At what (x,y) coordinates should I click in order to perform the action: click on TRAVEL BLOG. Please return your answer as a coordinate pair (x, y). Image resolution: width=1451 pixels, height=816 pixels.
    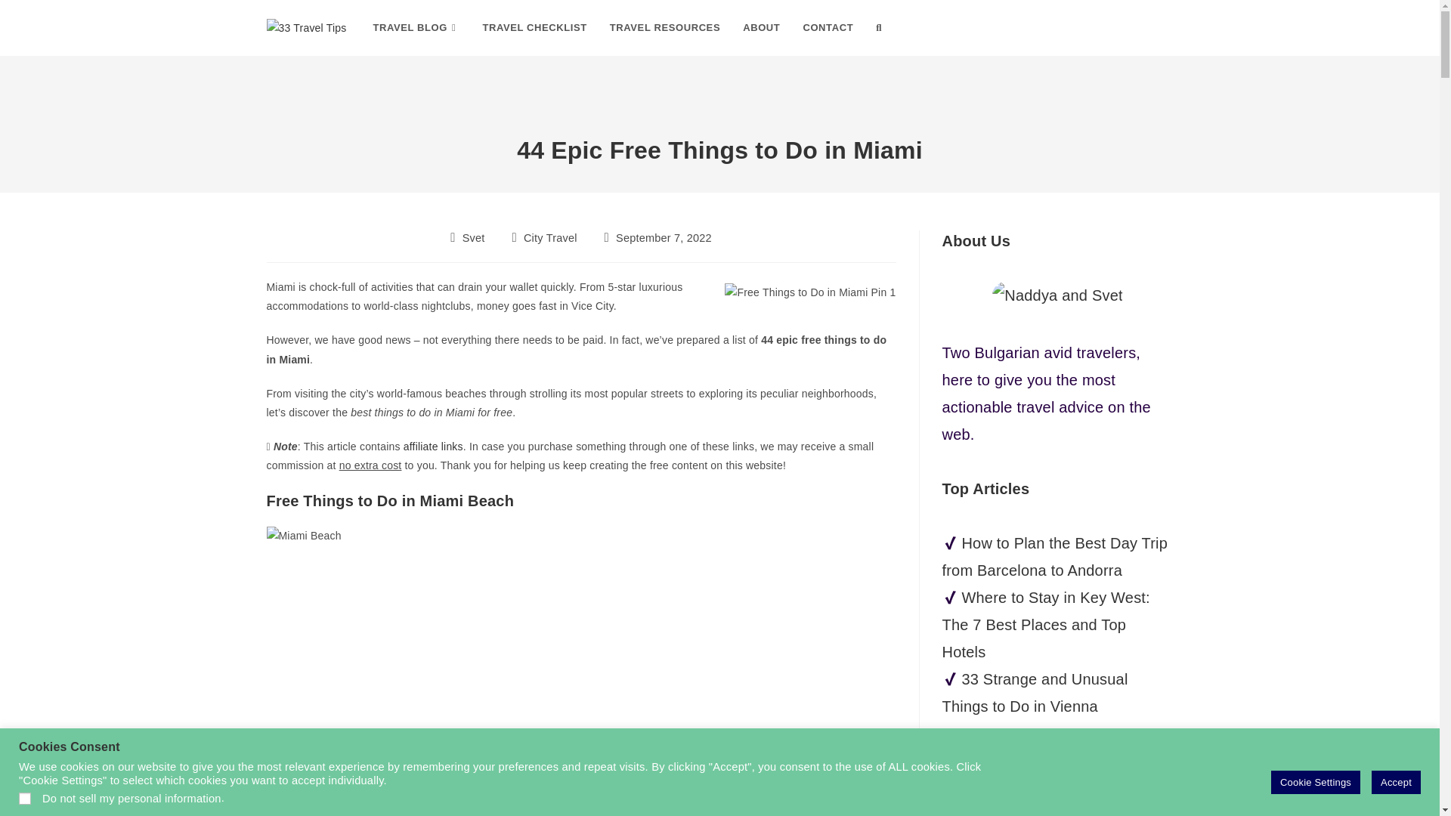
    Looking at the image, I should click on (416, 28).